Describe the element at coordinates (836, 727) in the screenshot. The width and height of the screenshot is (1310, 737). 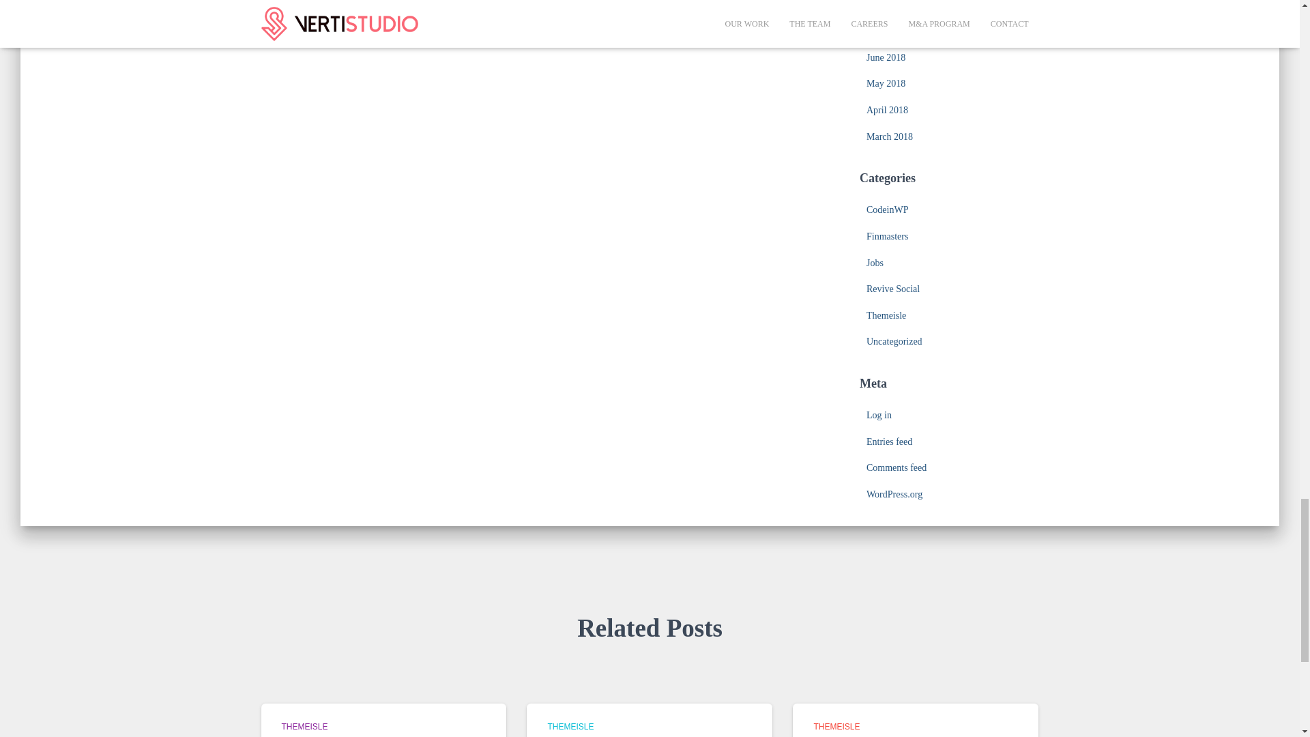
I see `View all posts in Themeisle` at that location.